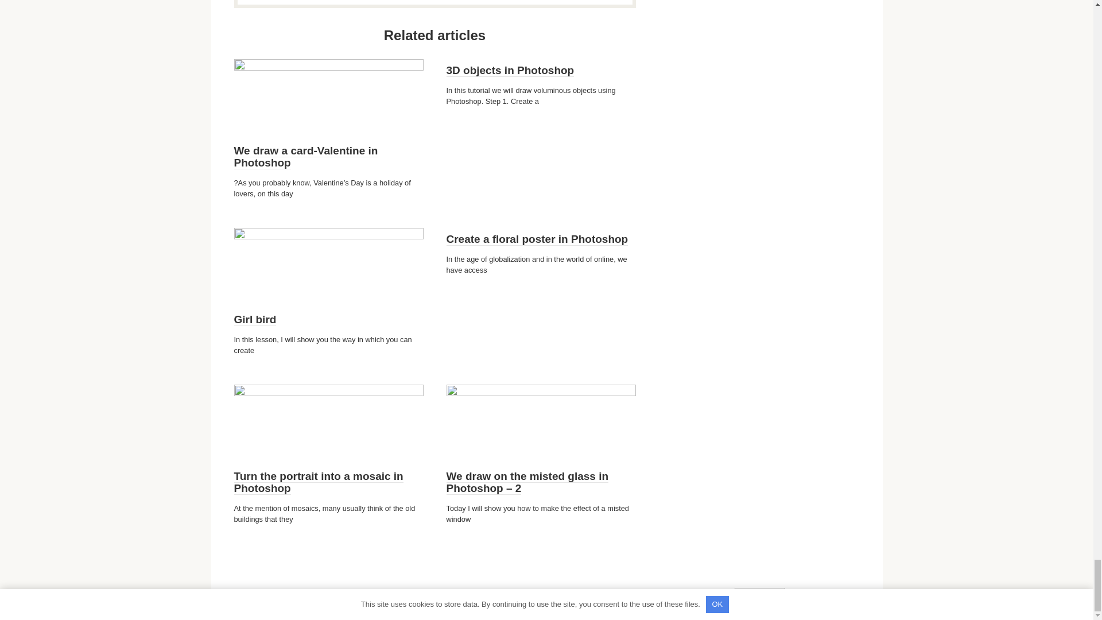 The height and width of the screenshot is (620, 1102). Describe the element at coordinates (318, 482) in the screenshot. I see `Turn the portrait into a mosaic in Photoshop` at that location.